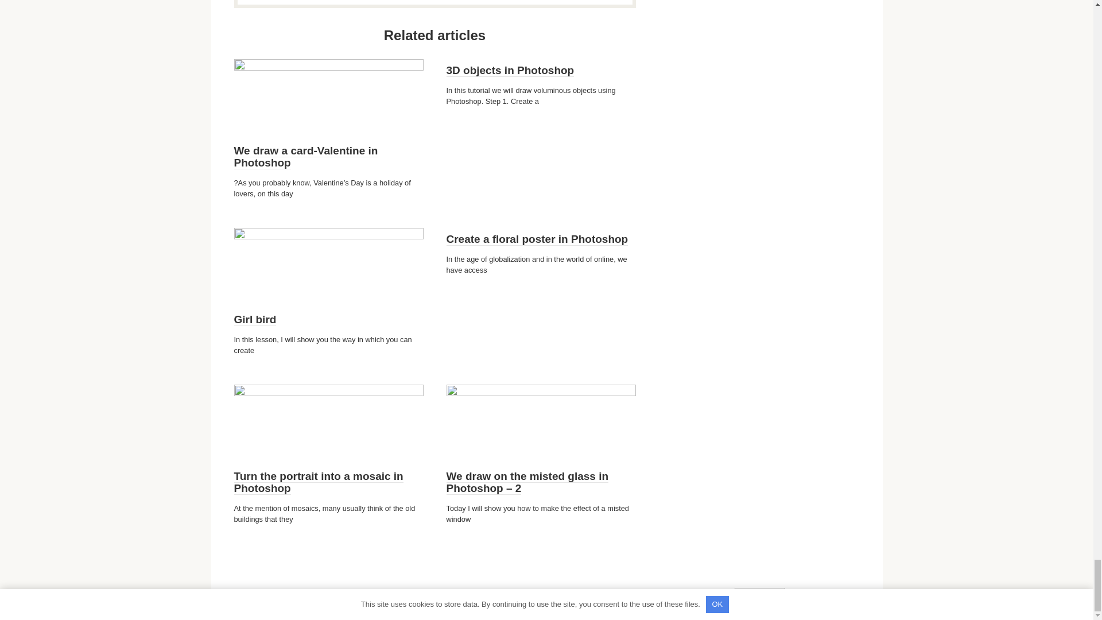 The height and width of the screenshot is (620, 1102). Describe the element at coordinates (318, 482) in the screenshot. I see `Turn the portrait into a mosaic in Photoshop` at that location.